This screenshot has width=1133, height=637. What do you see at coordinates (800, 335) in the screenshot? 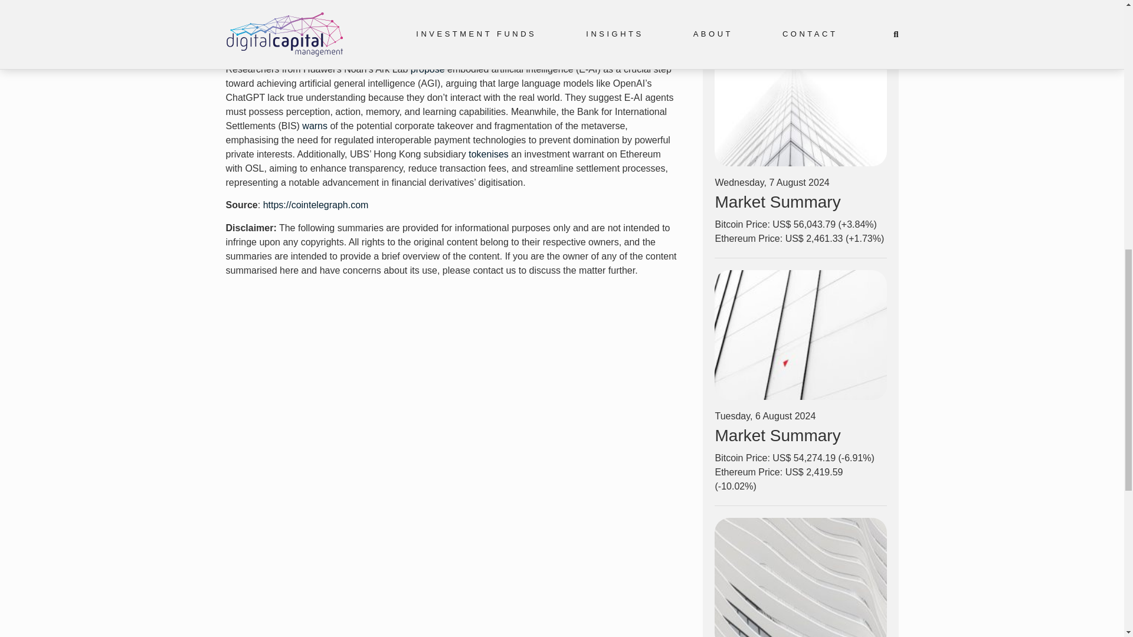
I see `20` at bounding box center [800, 335].